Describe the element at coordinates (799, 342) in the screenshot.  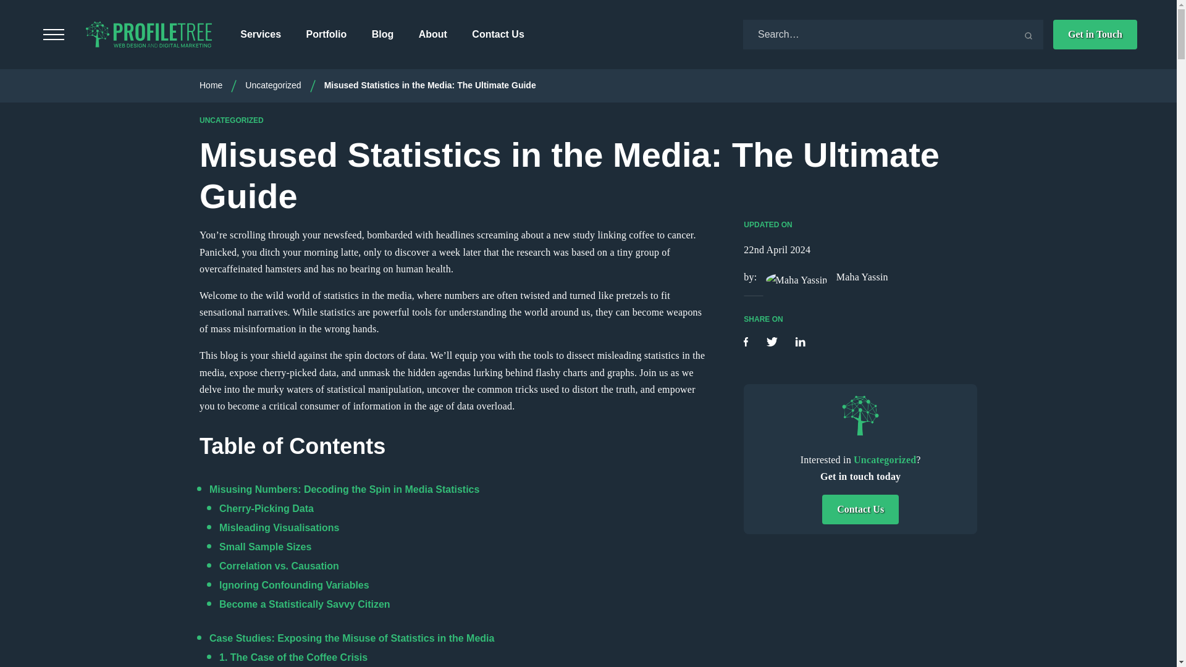
I see `Share on LinkedIn` at that location.